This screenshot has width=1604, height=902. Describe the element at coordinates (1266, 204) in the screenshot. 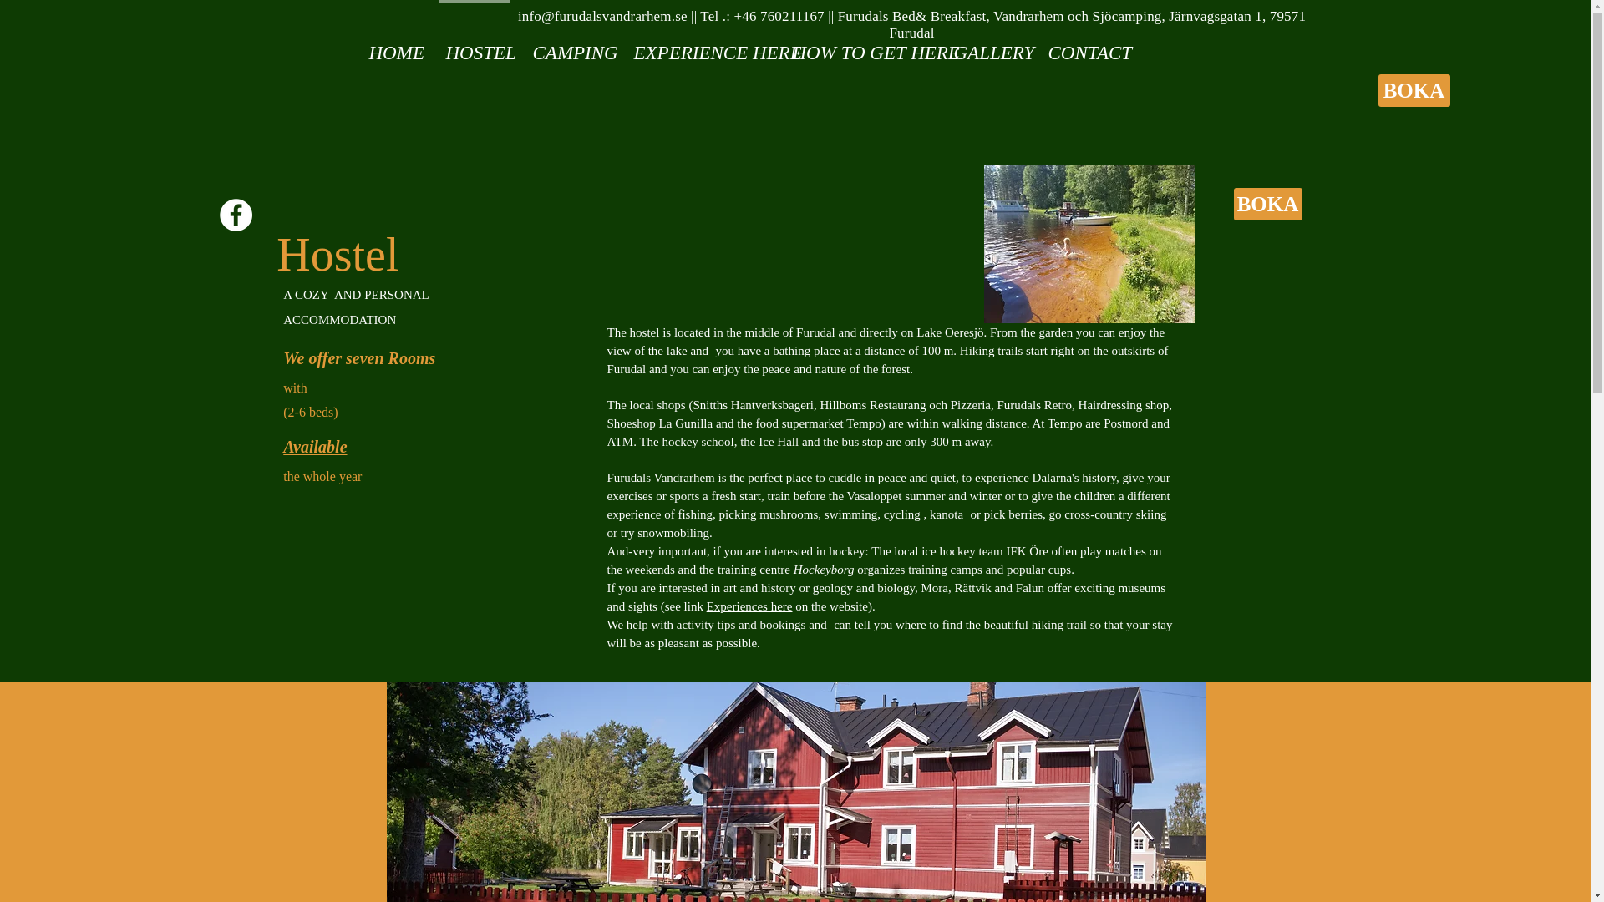

I see `BOKA` at that location.